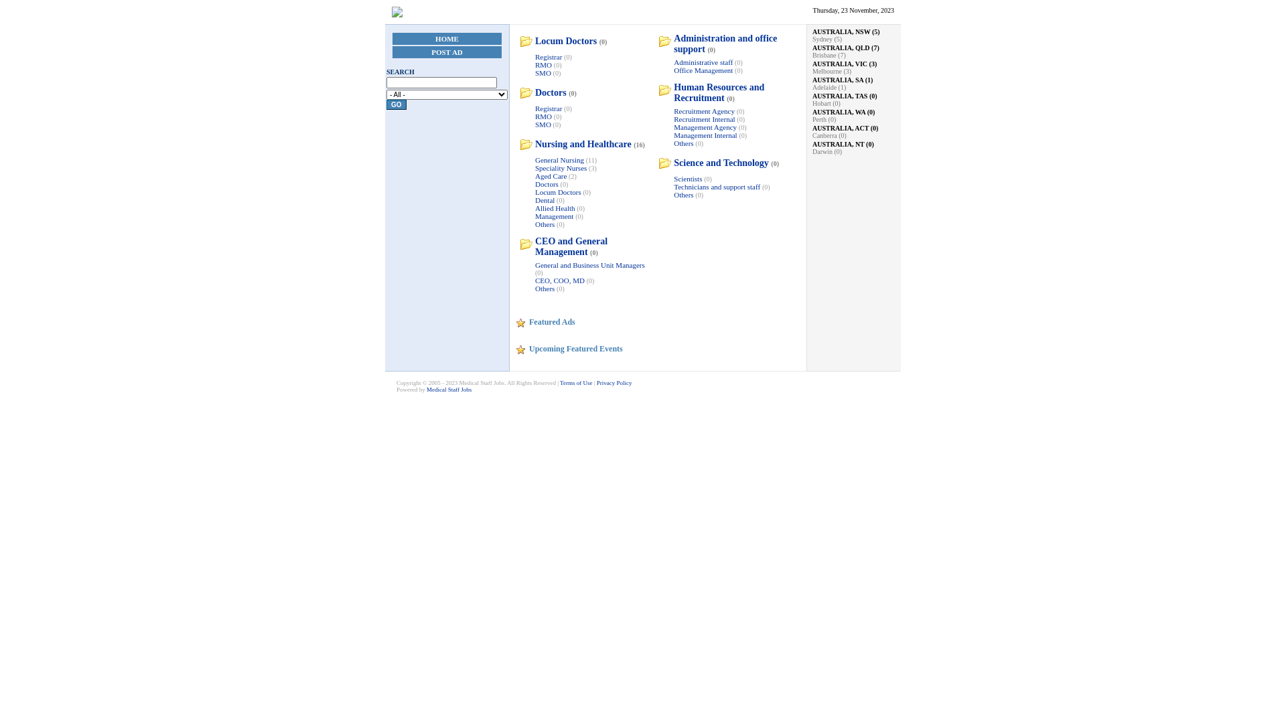  I want to click on AUSTRALIA, TAS (0), so click(854, 96).